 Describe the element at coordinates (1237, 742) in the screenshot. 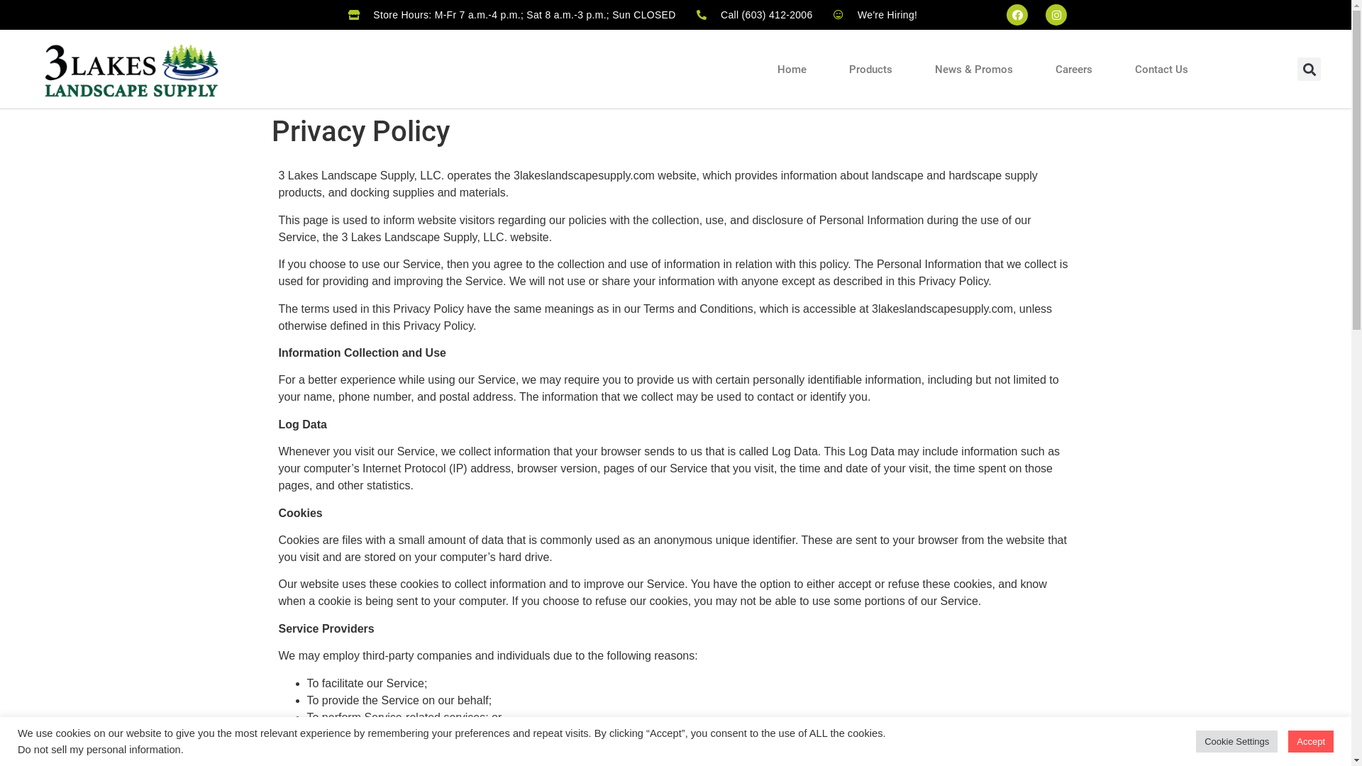

I see `Cookie Settings` at that location.